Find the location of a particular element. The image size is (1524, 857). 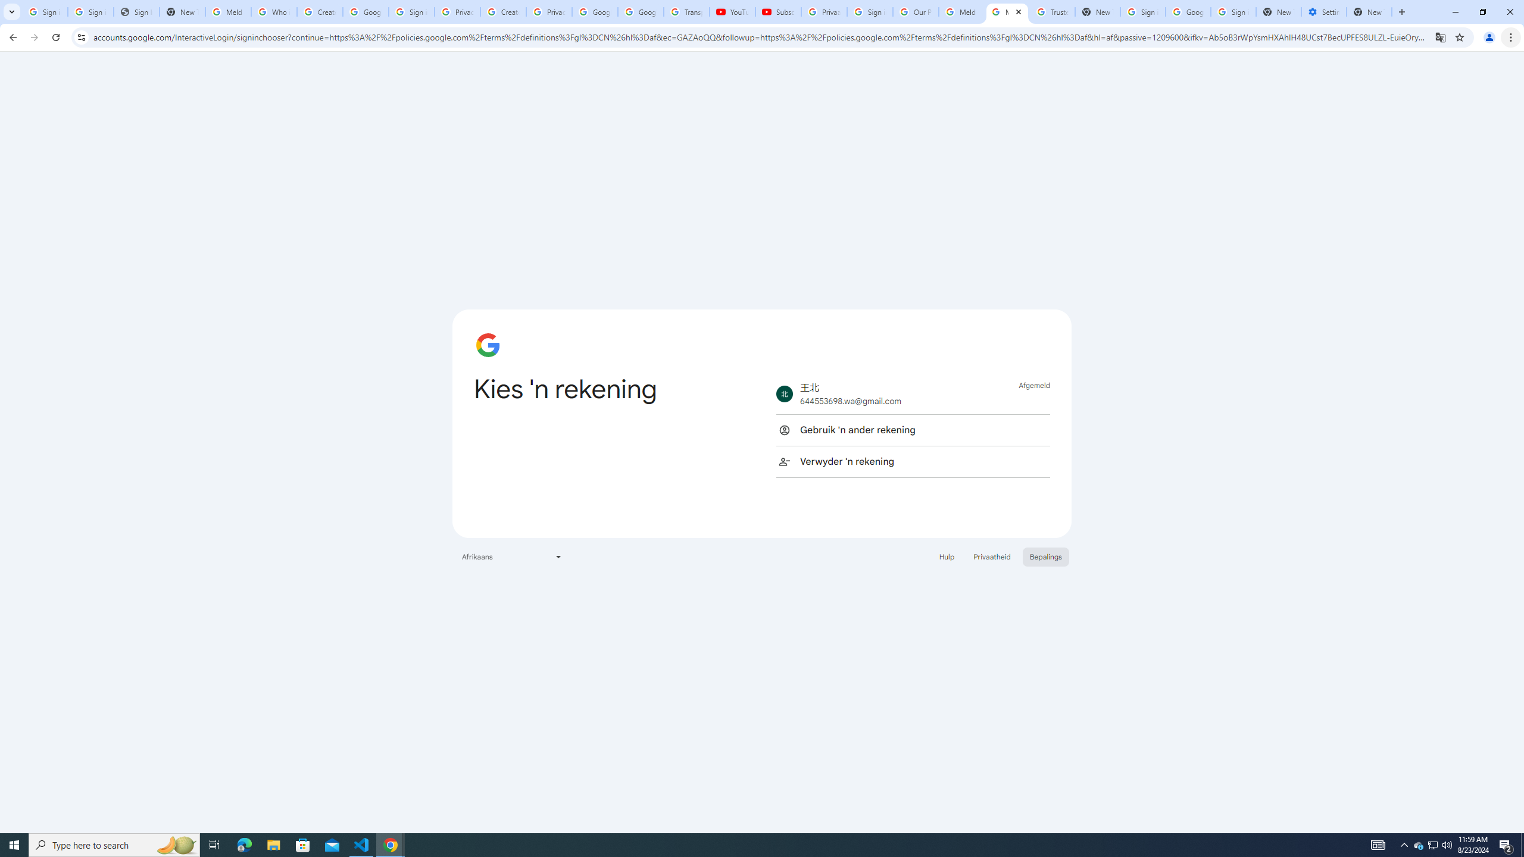

Sign in - Google Accounts is located at coordinates (1143, 12).